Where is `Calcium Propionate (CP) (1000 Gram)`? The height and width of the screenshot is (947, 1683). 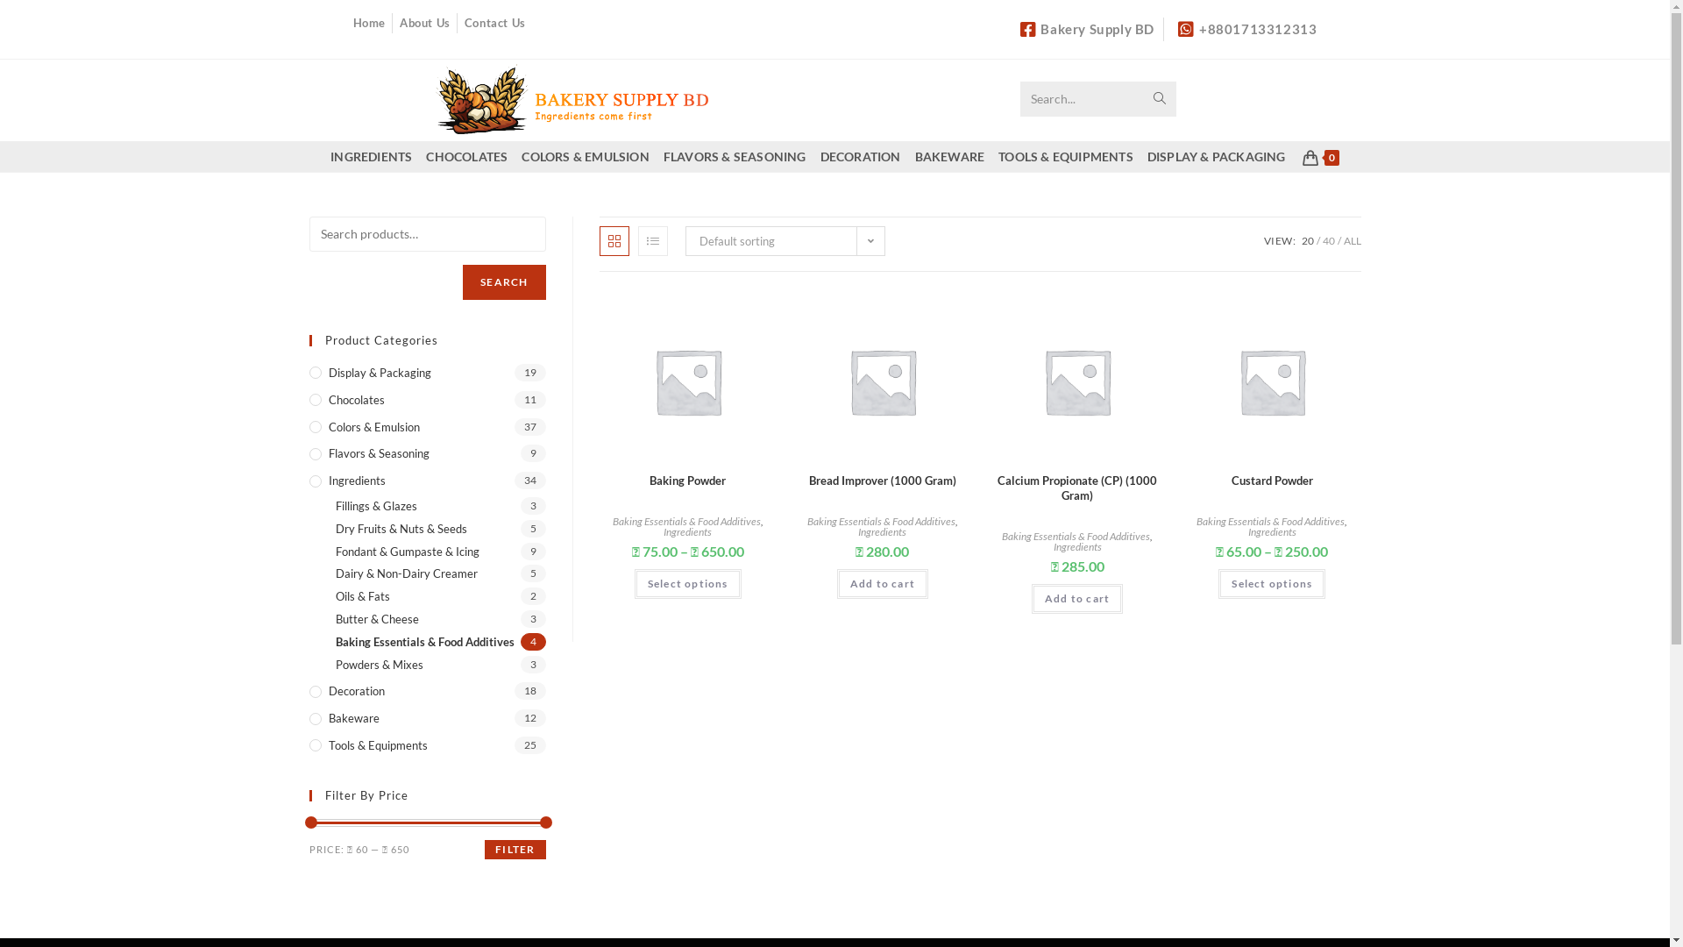
Calcium Propionate (CP) (1000 Gram) is located at coordinates (1077, 488).